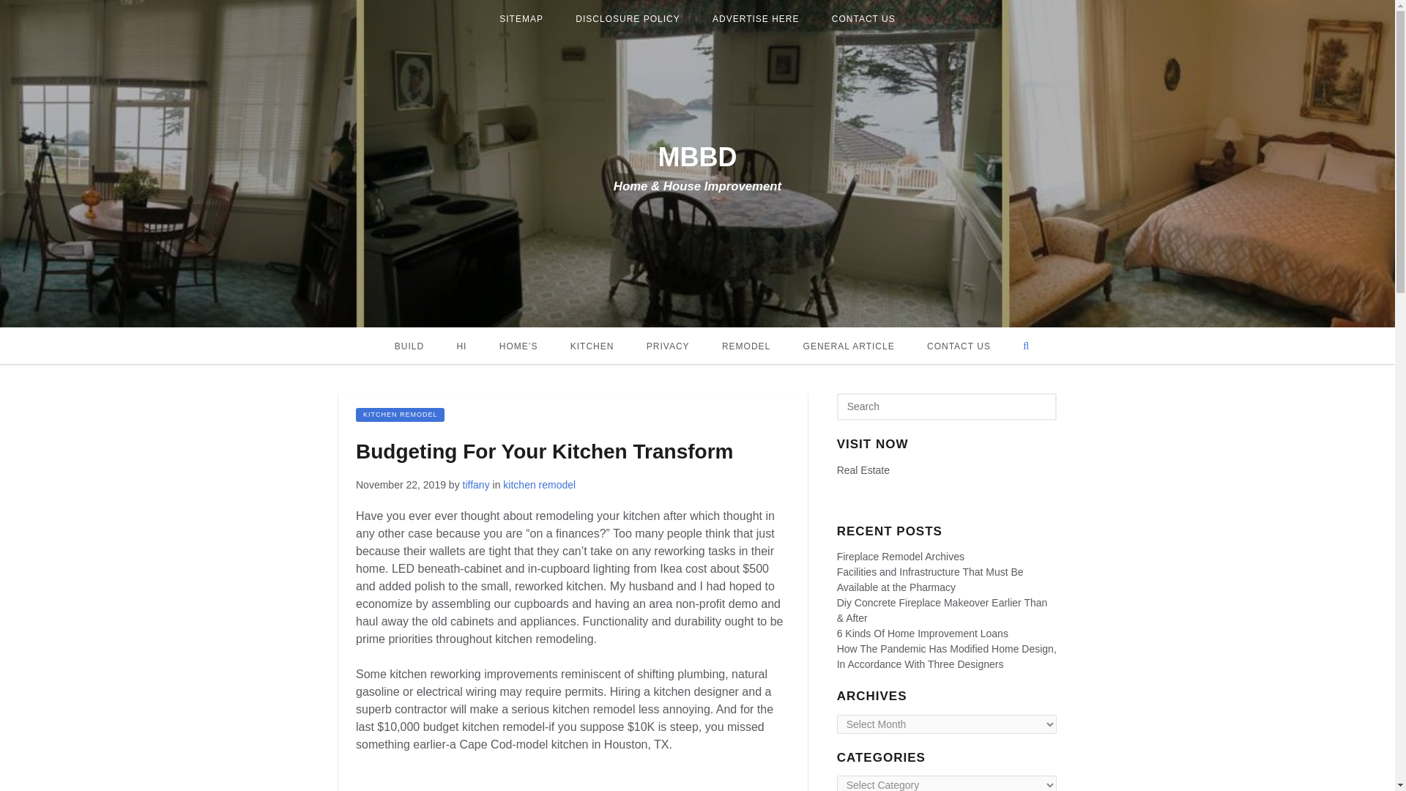  I want to click on PRIVACY, so click(668, 346).